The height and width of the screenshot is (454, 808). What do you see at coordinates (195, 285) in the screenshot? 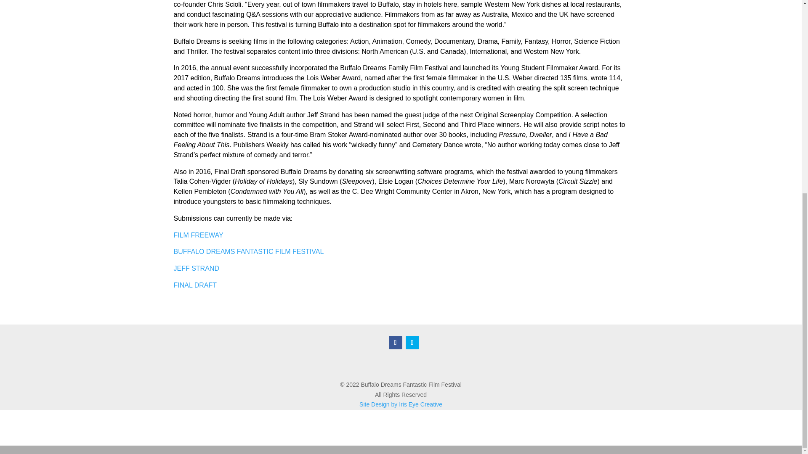
I see `FINAL DRAFT` at bounding box center [195, 285].